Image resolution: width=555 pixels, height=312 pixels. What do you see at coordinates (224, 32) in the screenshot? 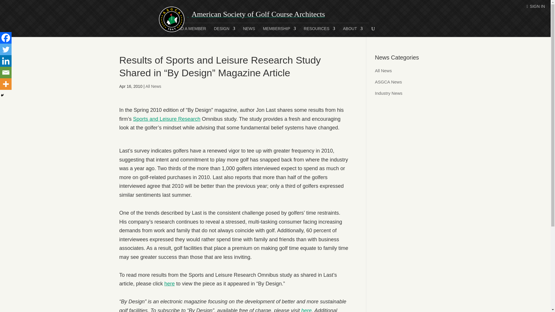
I see `DESIGN` at bounding box center [224, 32].